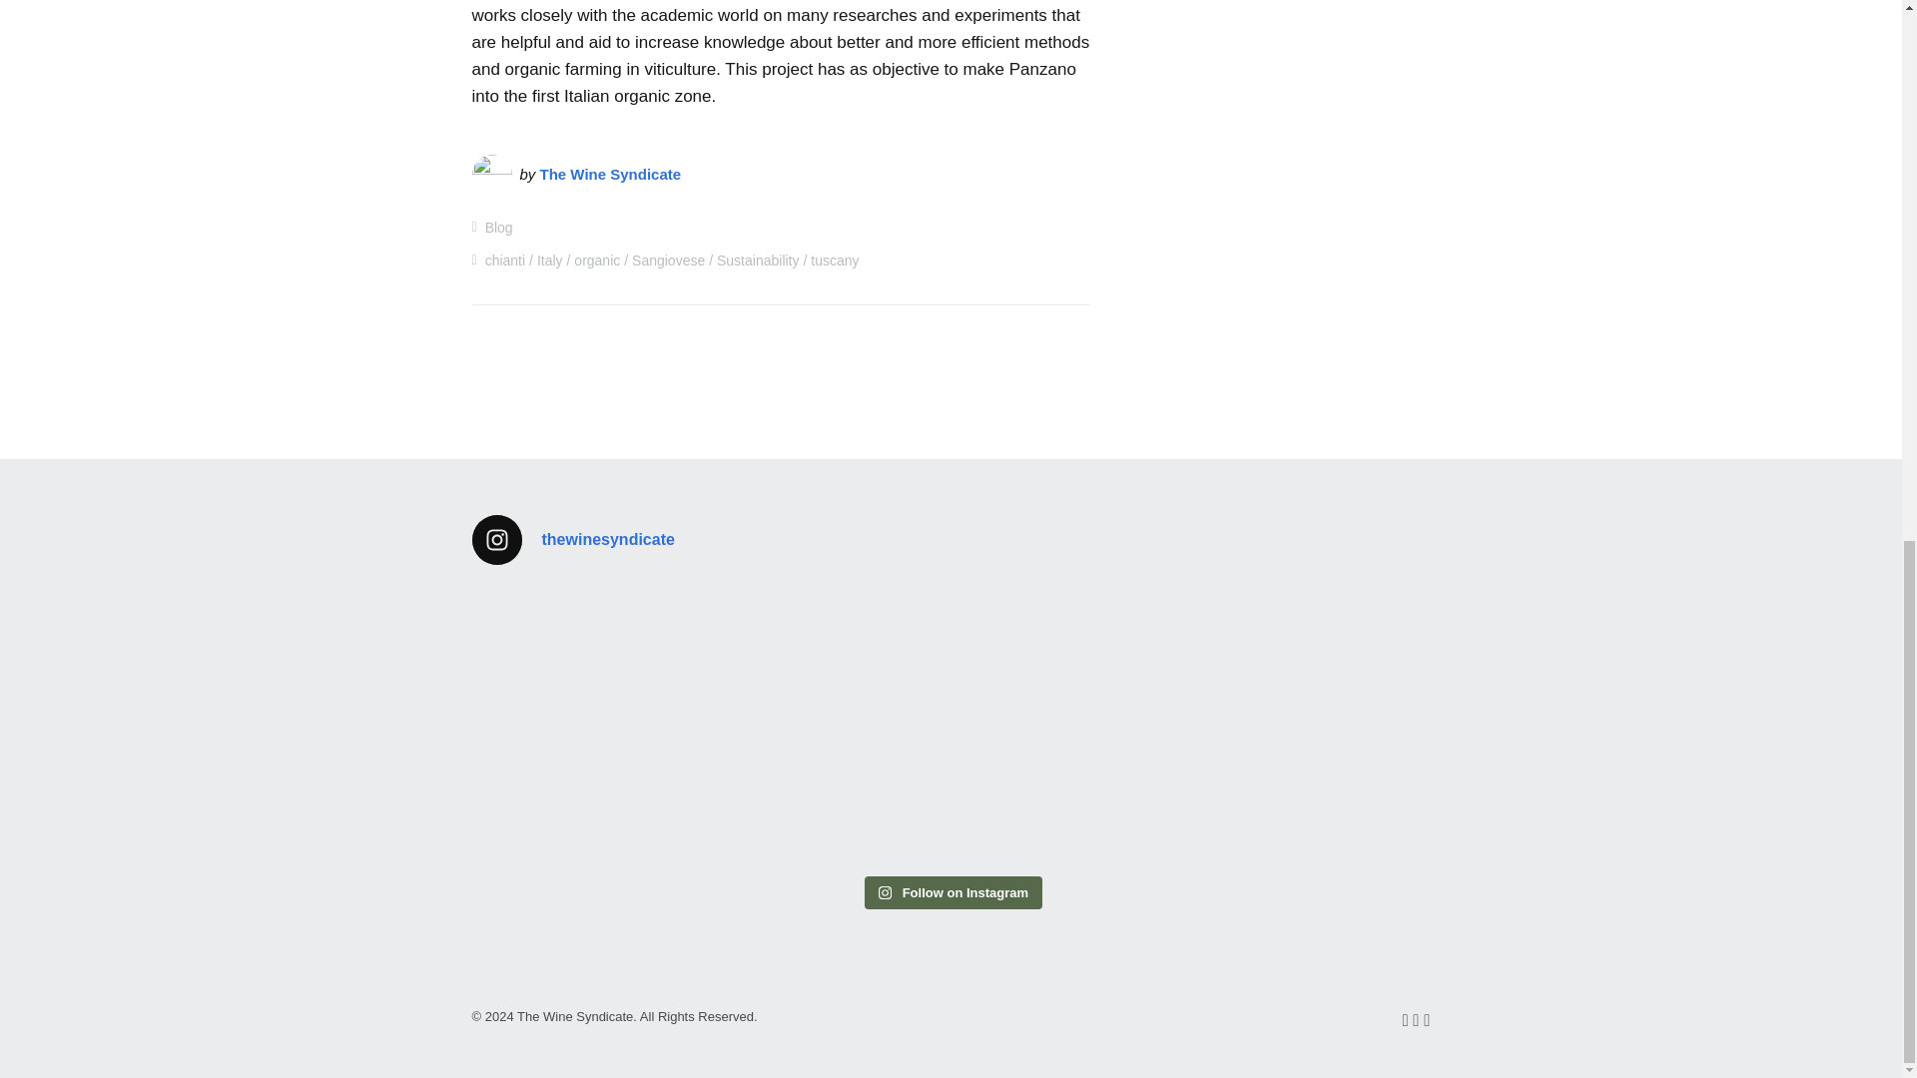 The height and width of the screenshot is (1078, 1917). Describe the element at coordinates (611, 174) in the screenshot. I see `The Wine Syndicate` at that location.